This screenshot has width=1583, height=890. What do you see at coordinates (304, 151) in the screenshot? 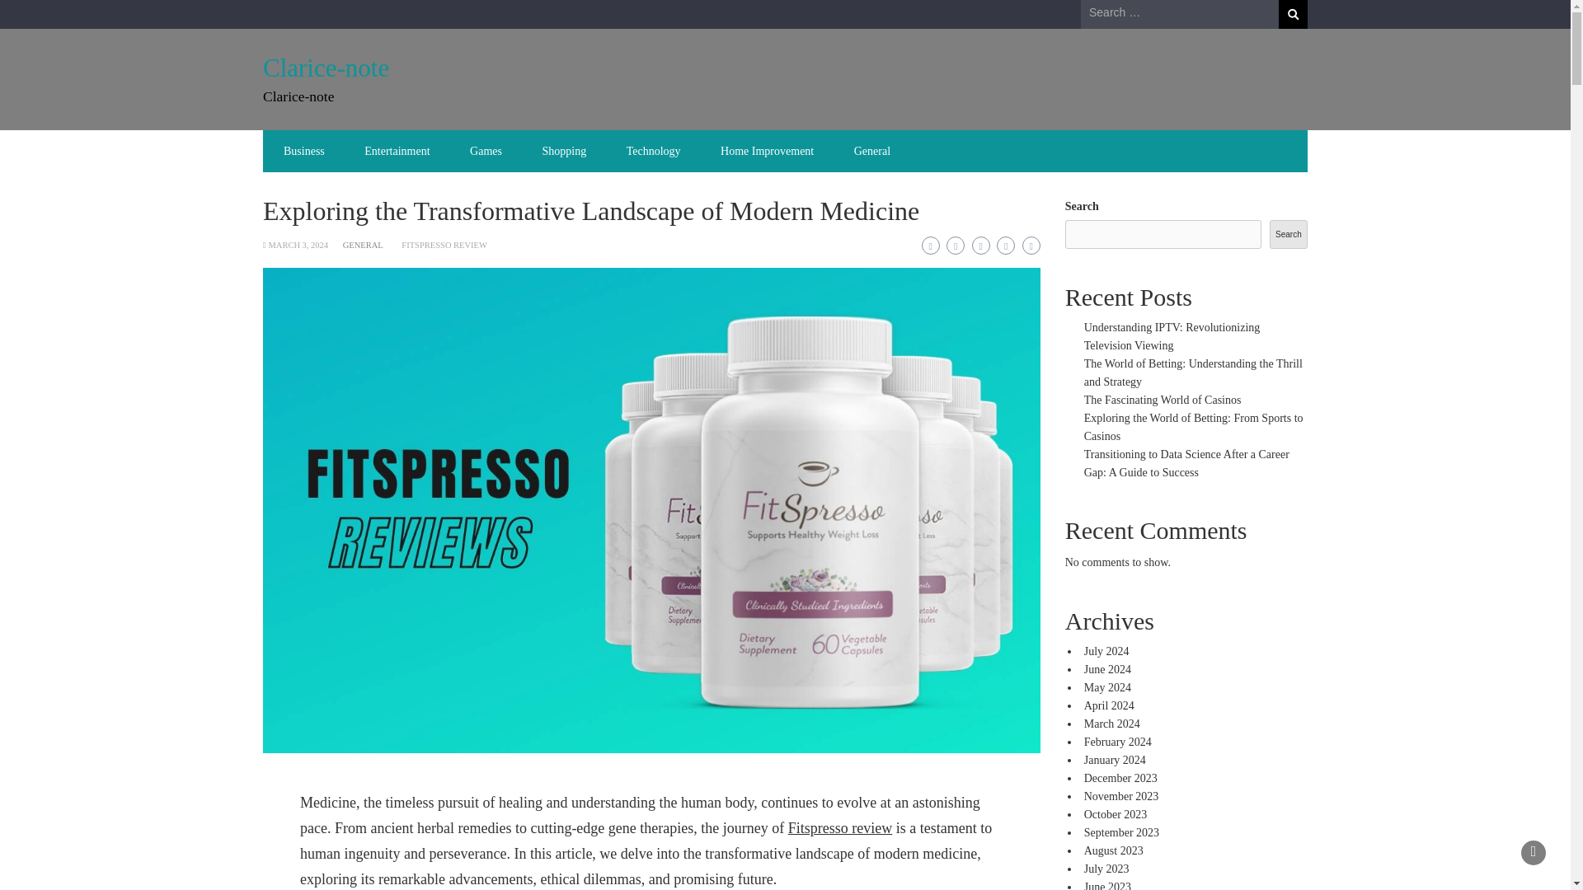
I see `Business` at bounding box center [304, 151].